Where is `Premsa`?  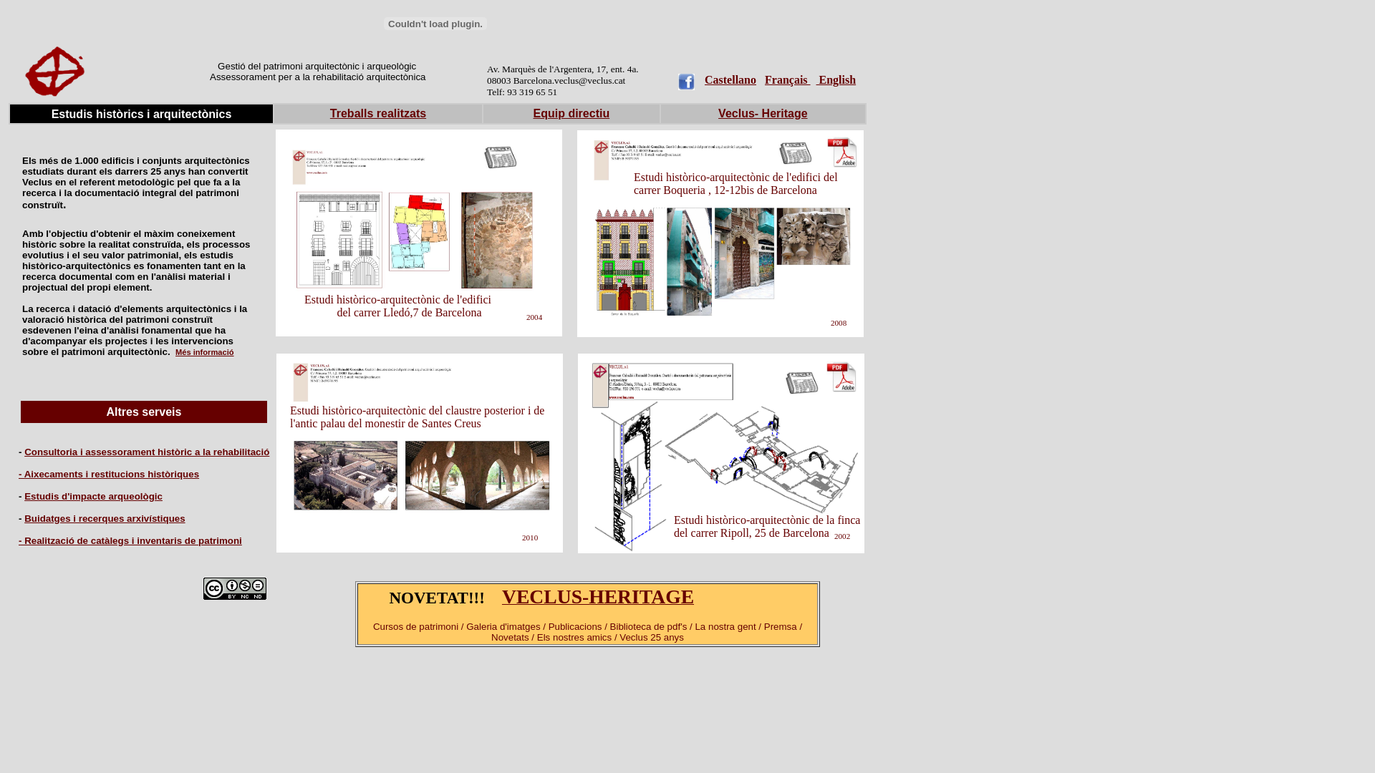 Premsa is located at coordinates (501, 157).